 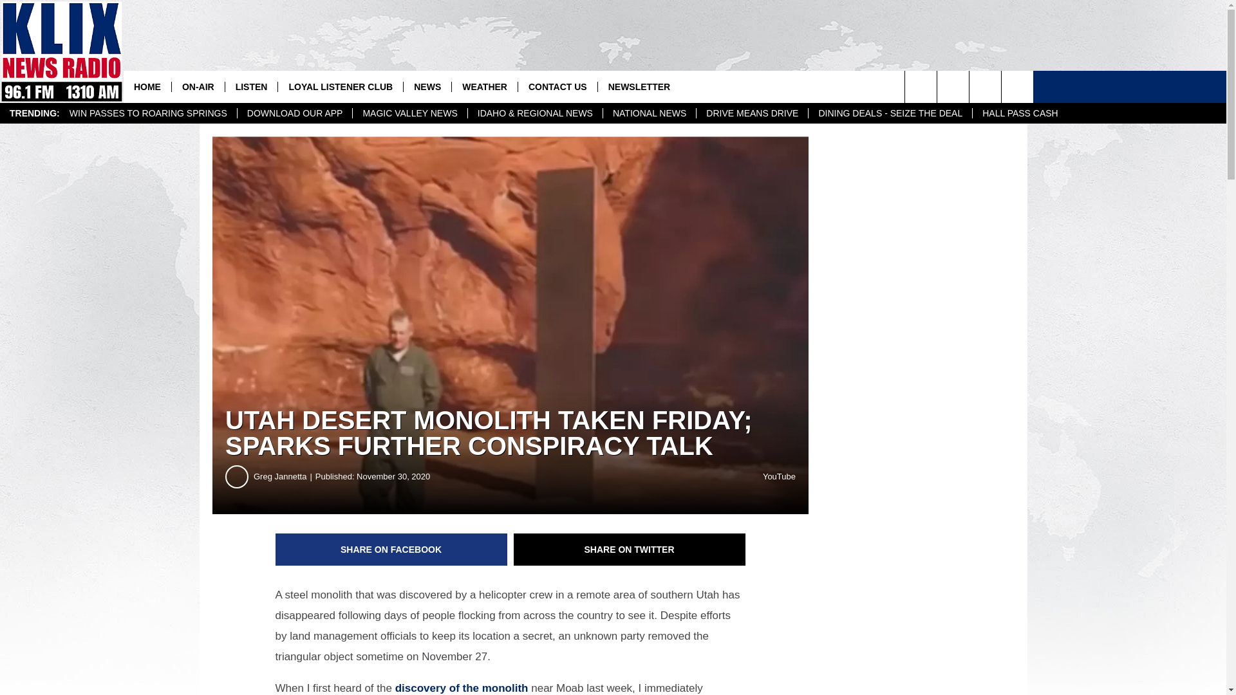 I want to click on WIN PASSES TO ROARING SPRINGS, so click(x=148, y=113).